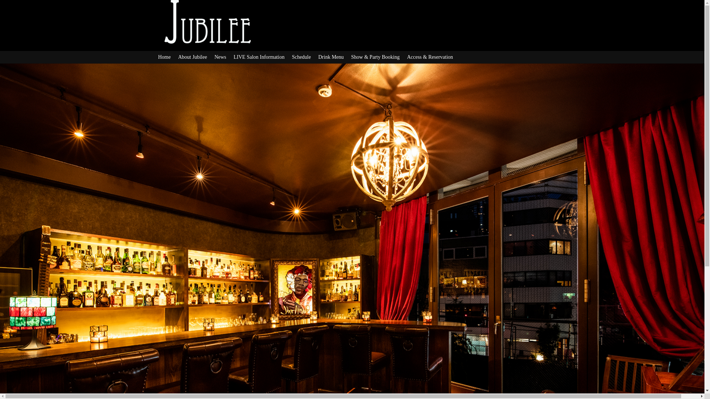 The height and width of the screenshot is (399, 710). I want to click on Schedule, so click(305, 57).